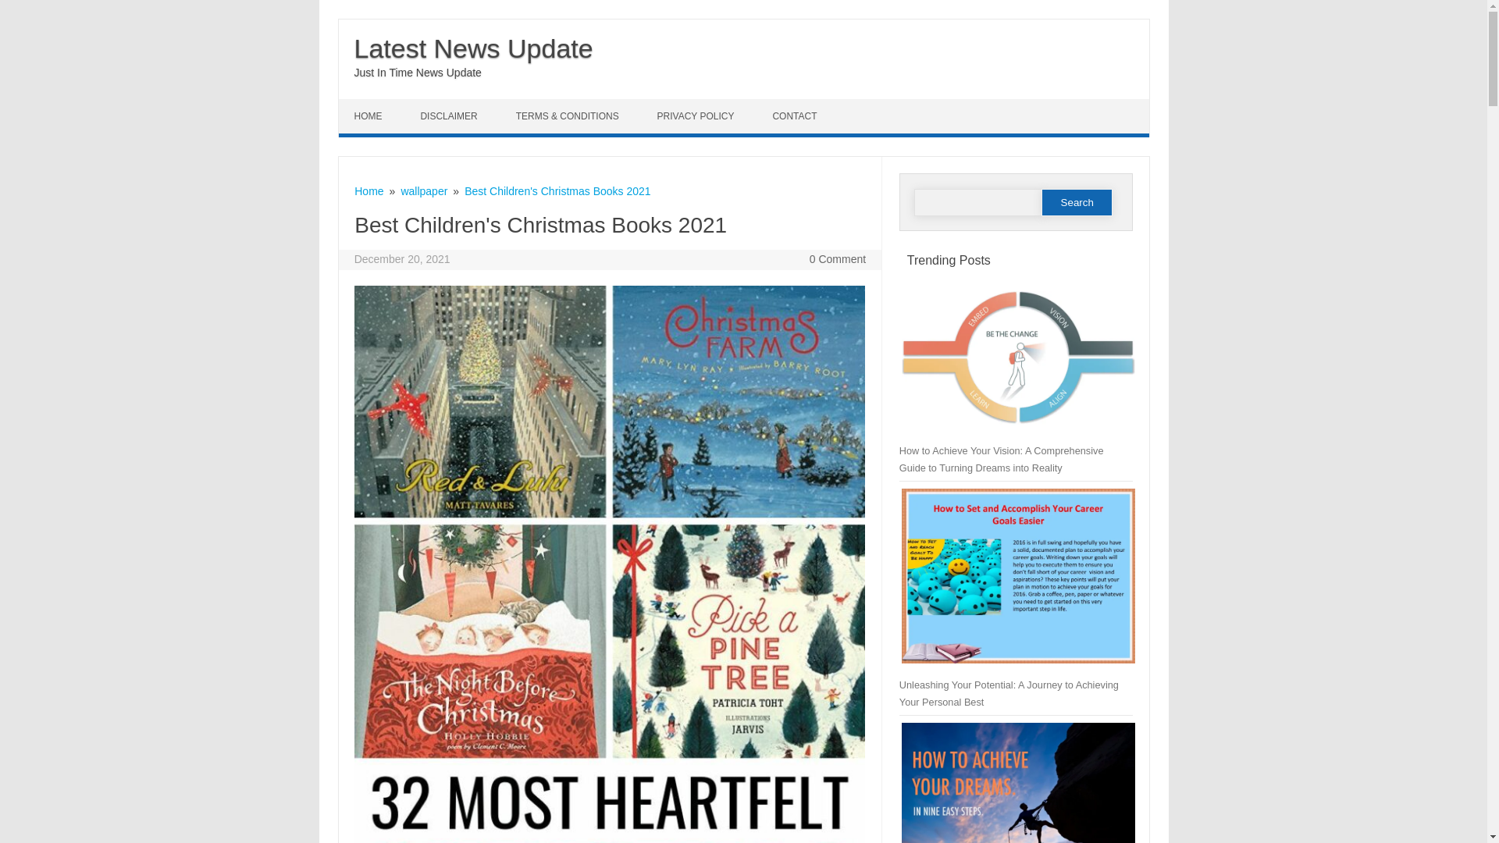  What do you see at coordinates (369, 190) in the screenshot?
I see `Home` at bounding box center [369, 190].